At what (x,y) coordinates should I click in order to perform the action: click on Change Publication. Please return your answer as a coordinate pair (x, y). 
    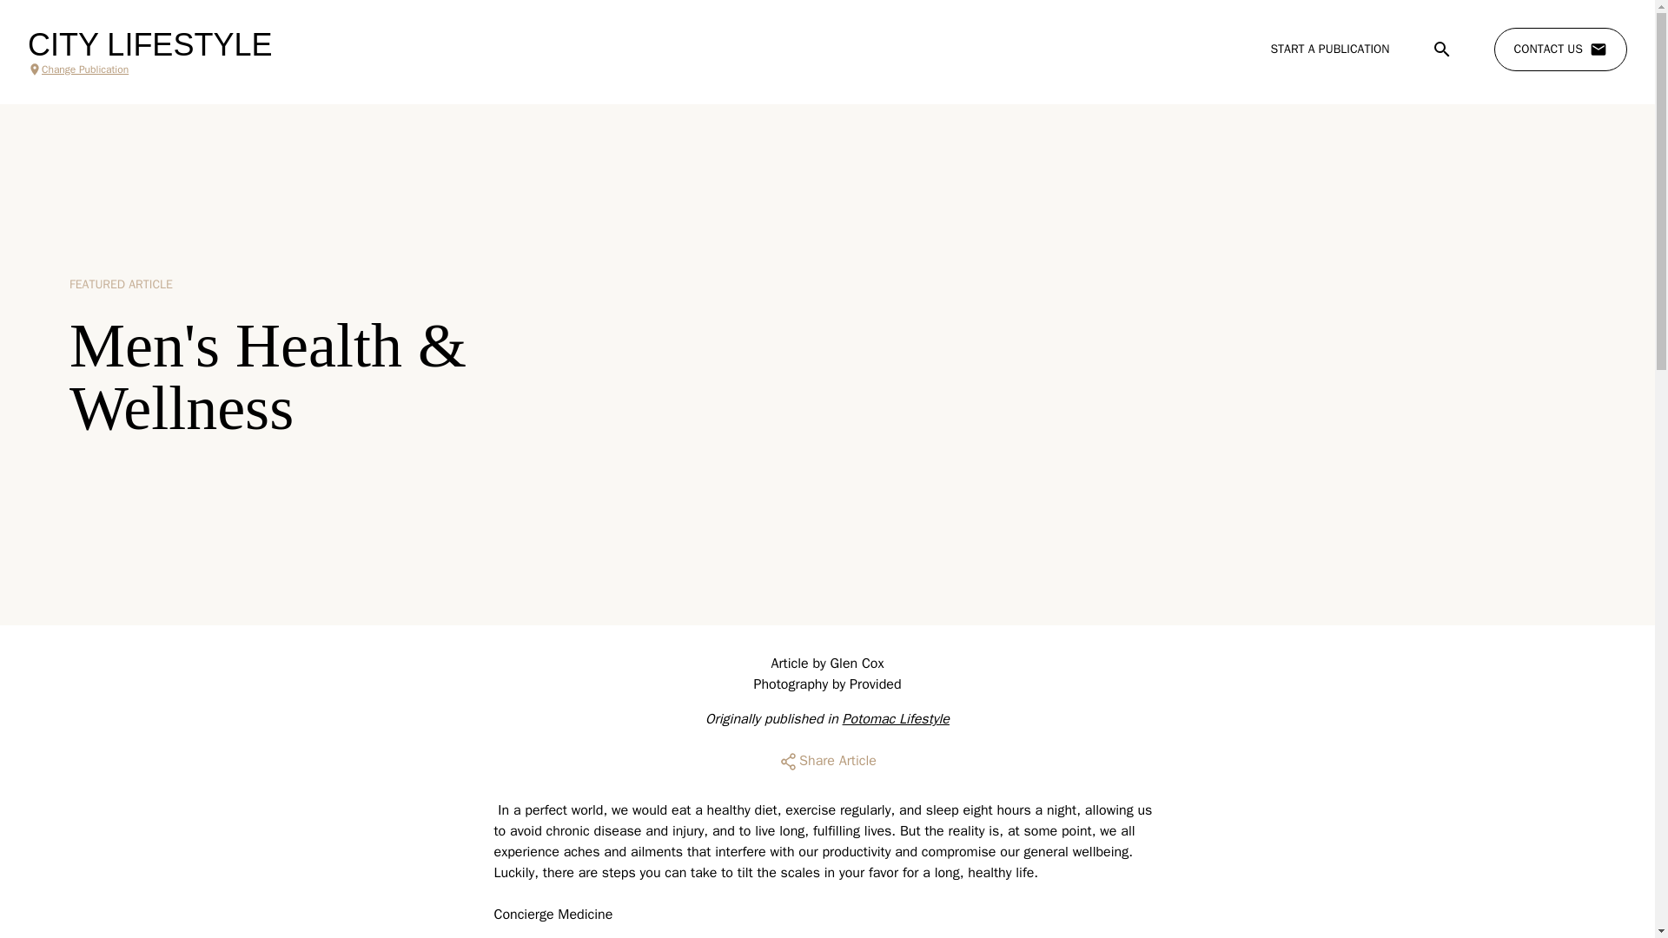
    Looking at the image, I should click on (149, 69).